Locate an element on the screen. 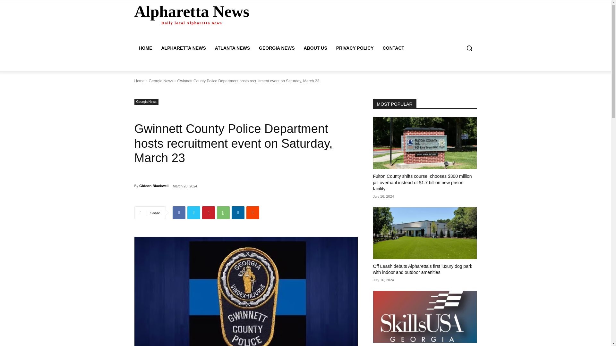  WhatsApp is located at coordinates (223, 212).